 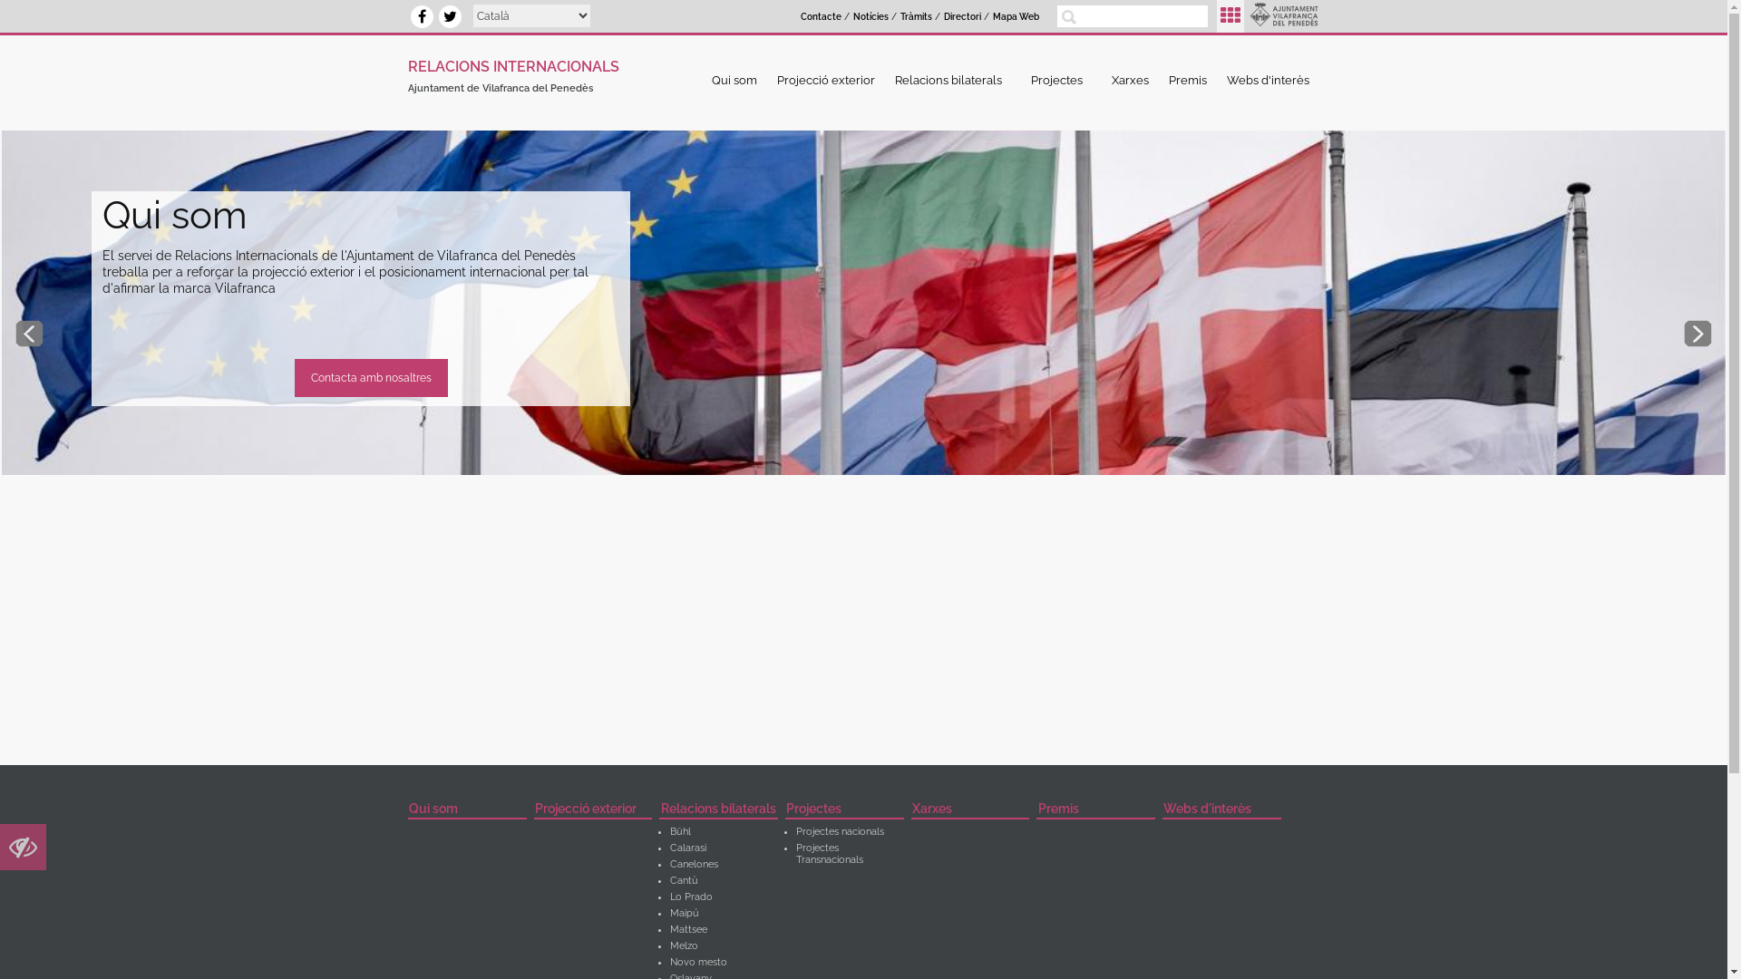 What do you see at coordinates (24, 852) in the screenshot?
I see `Accessibilitat` at bounding box center [24, 852].